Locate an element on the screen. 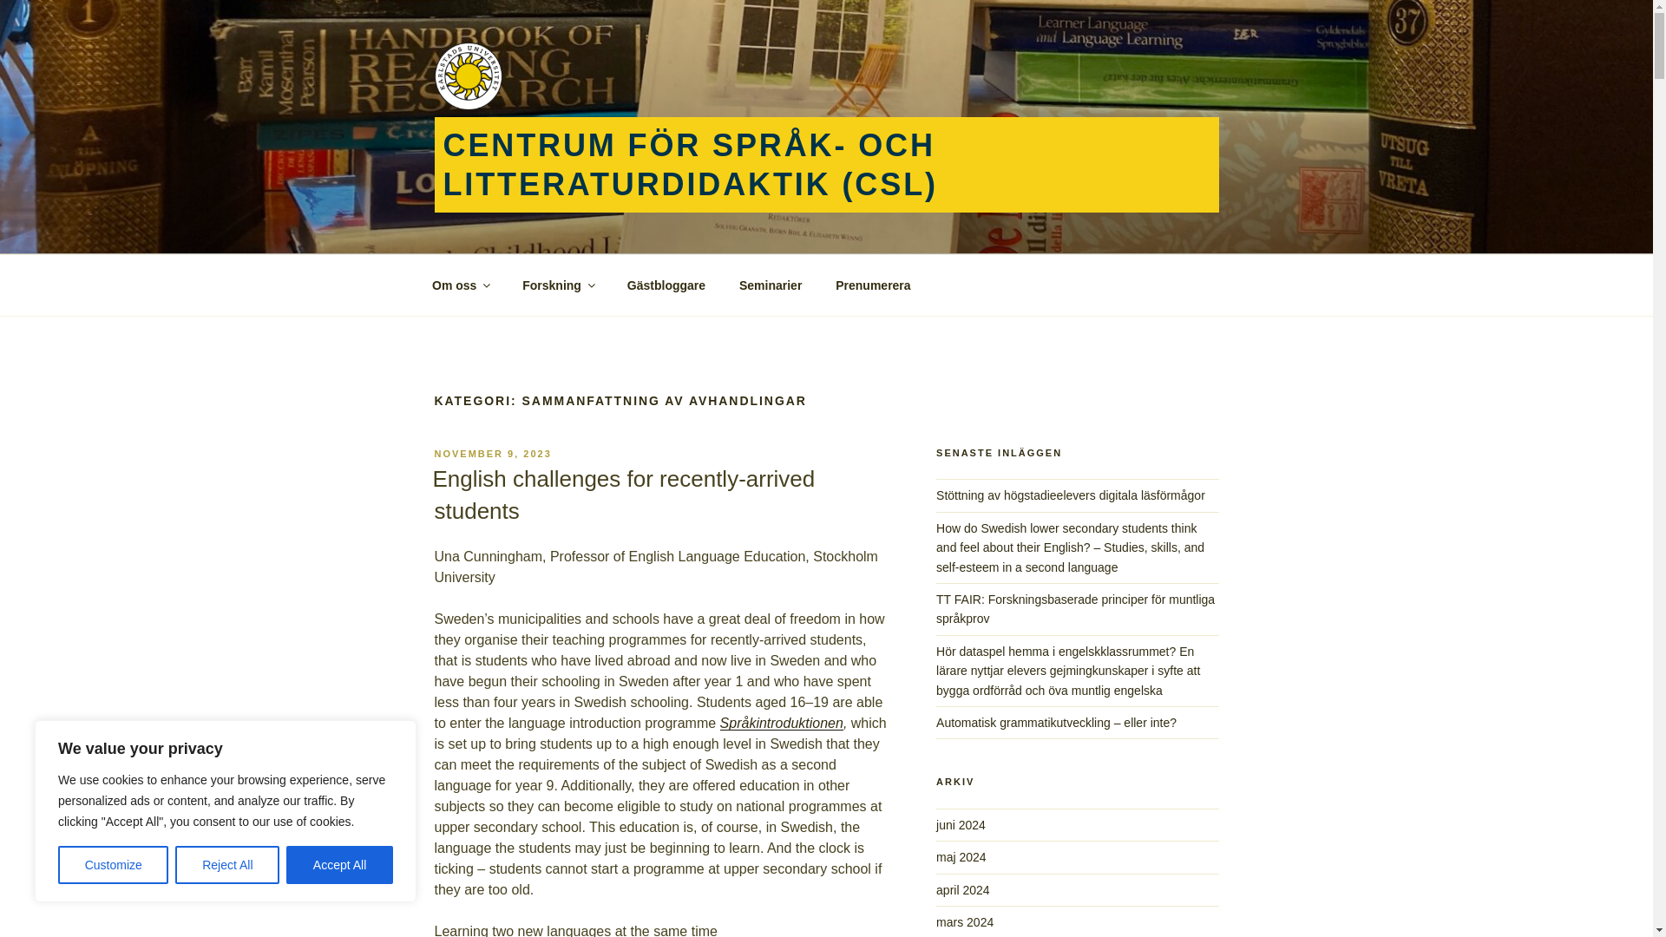 The height and width of the screenshot is (937, 1666). English challenges for recently-arrived students is located at coordinates (623, 494).